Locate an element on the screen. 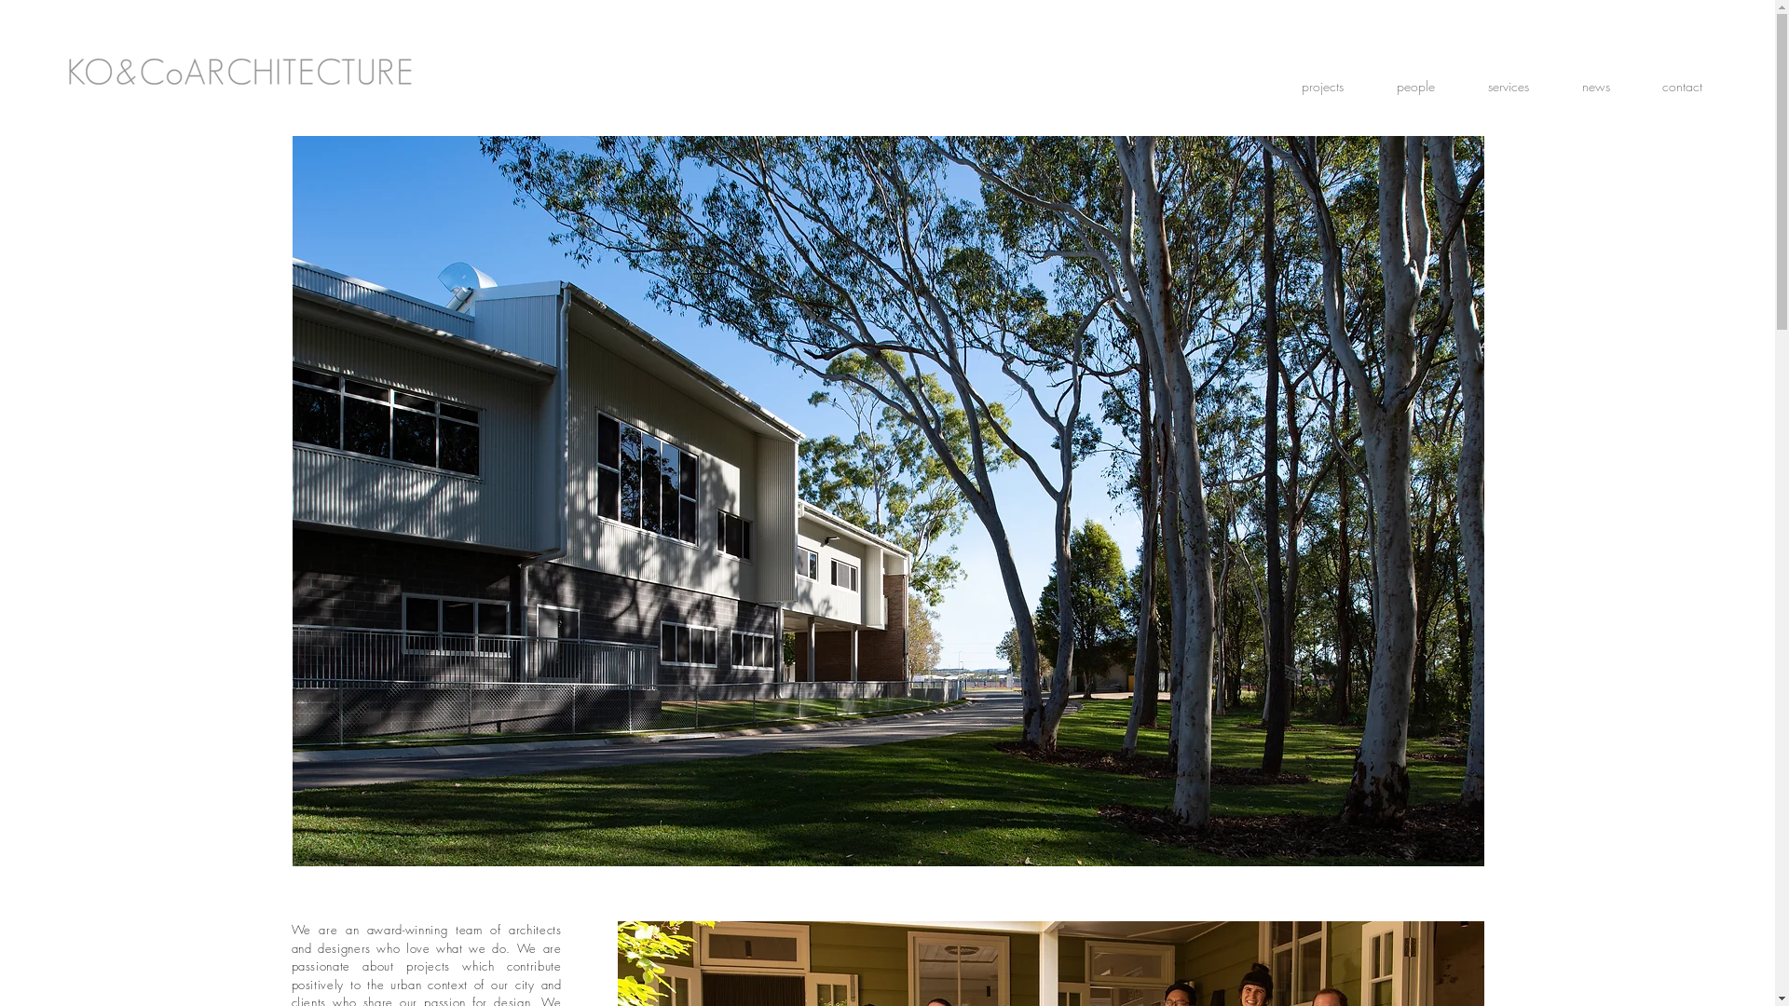 The image size is (1789, 1006). news is located at coordinates (1595, 87).